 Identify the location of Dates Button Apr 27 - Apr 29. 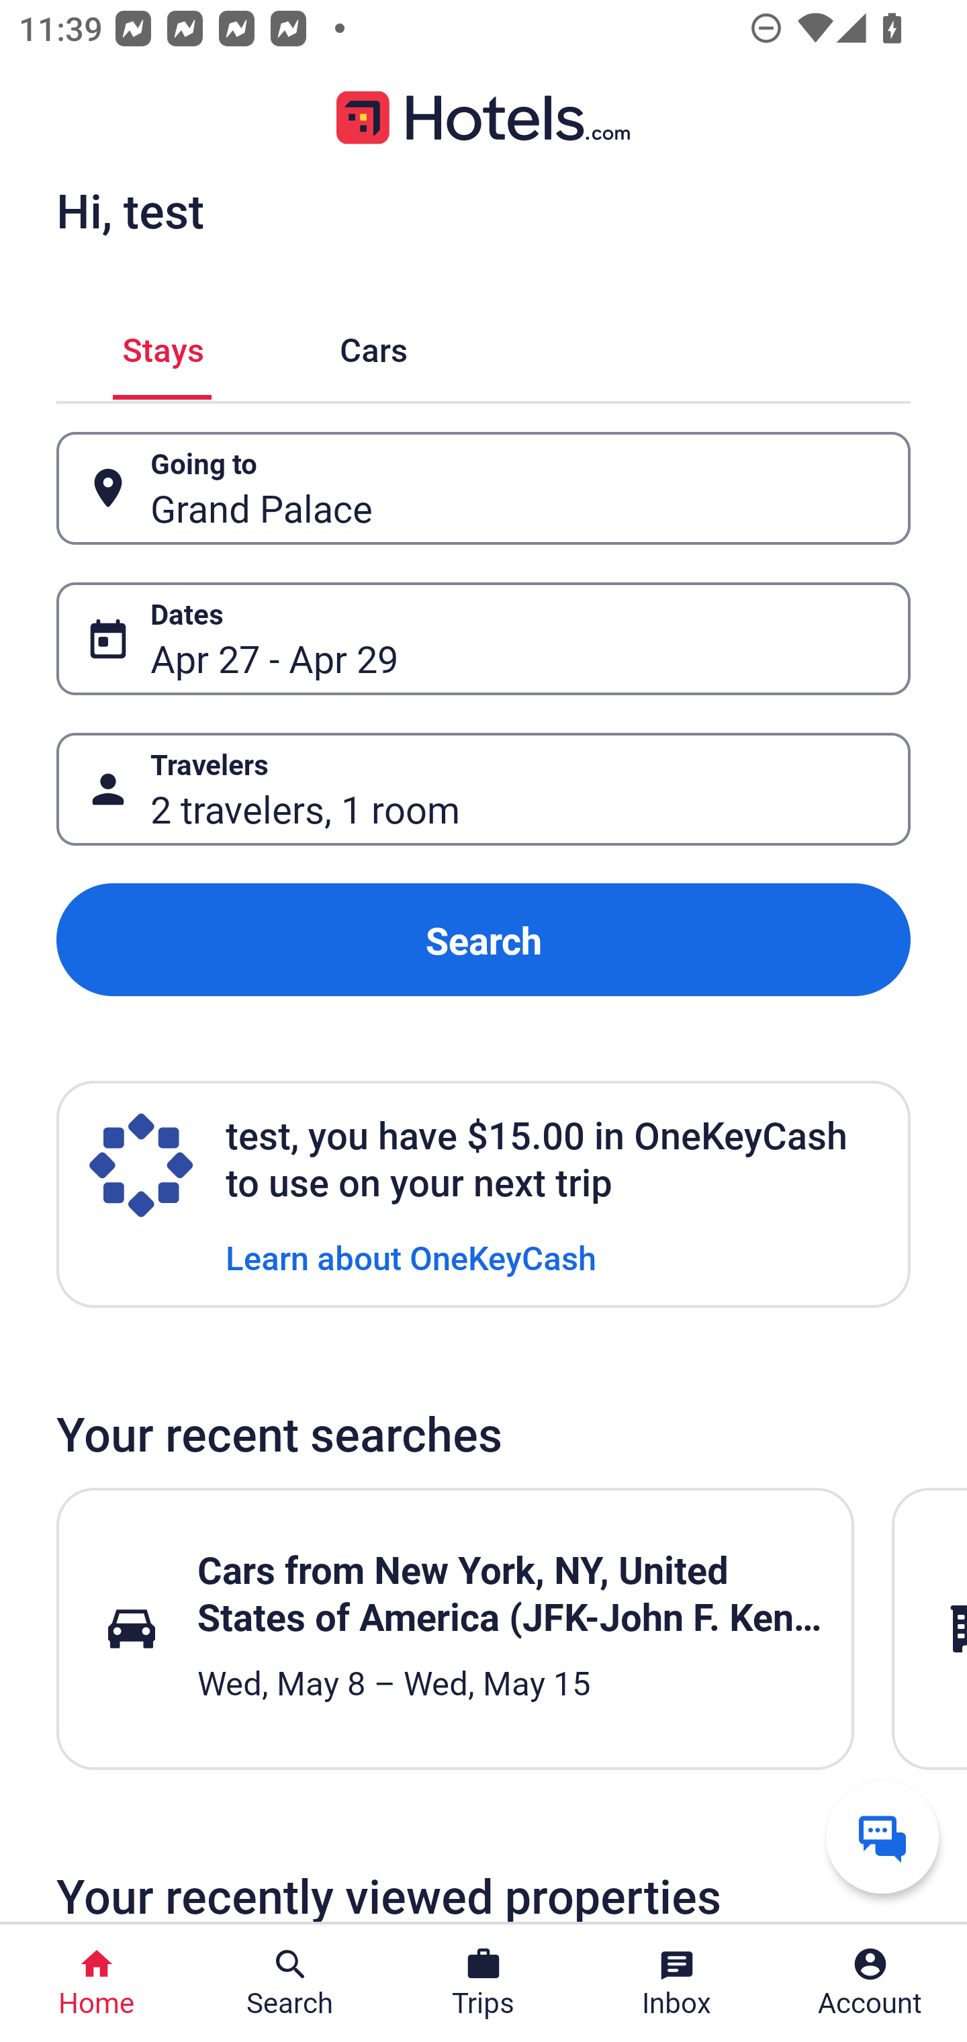
(483, 638).